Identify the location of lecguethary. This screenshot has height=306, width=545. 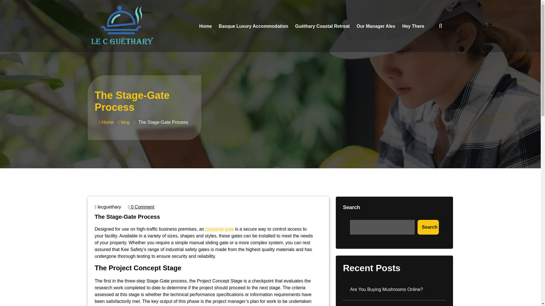
(108, 207).